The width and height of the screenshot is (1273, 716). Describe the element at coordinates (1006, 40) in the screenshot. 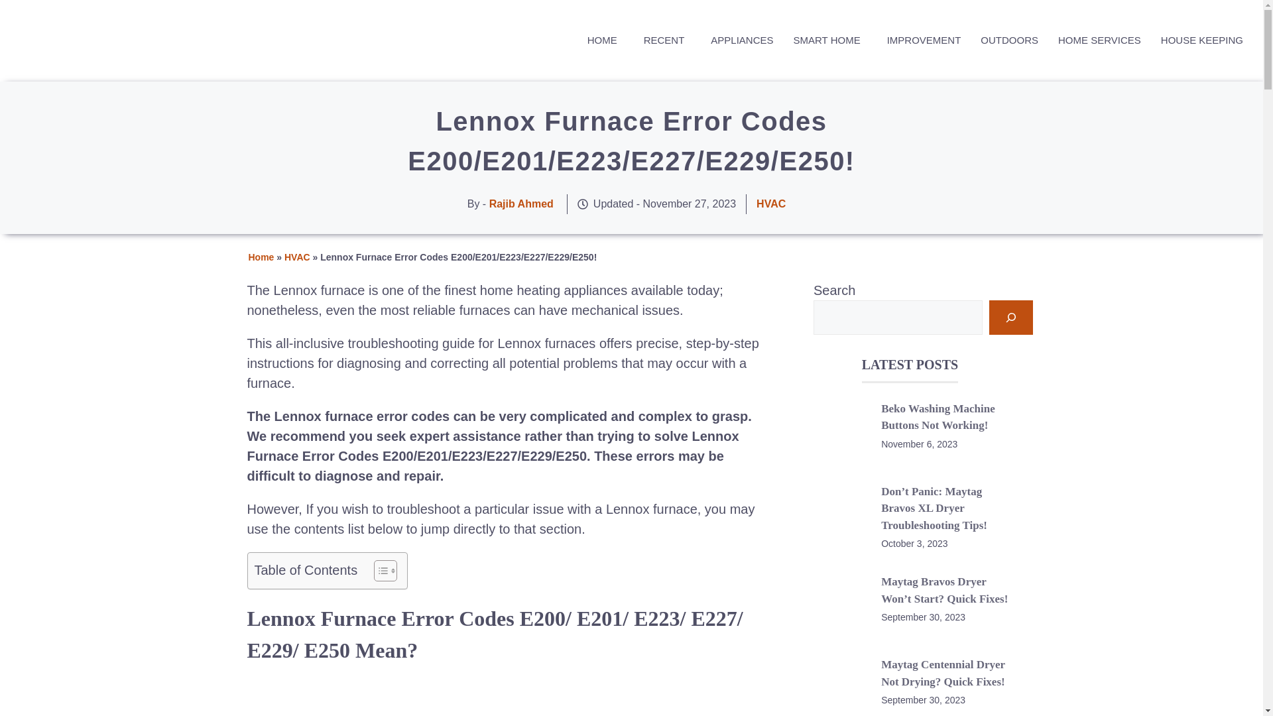

I see `OUTDOORS` at that location.